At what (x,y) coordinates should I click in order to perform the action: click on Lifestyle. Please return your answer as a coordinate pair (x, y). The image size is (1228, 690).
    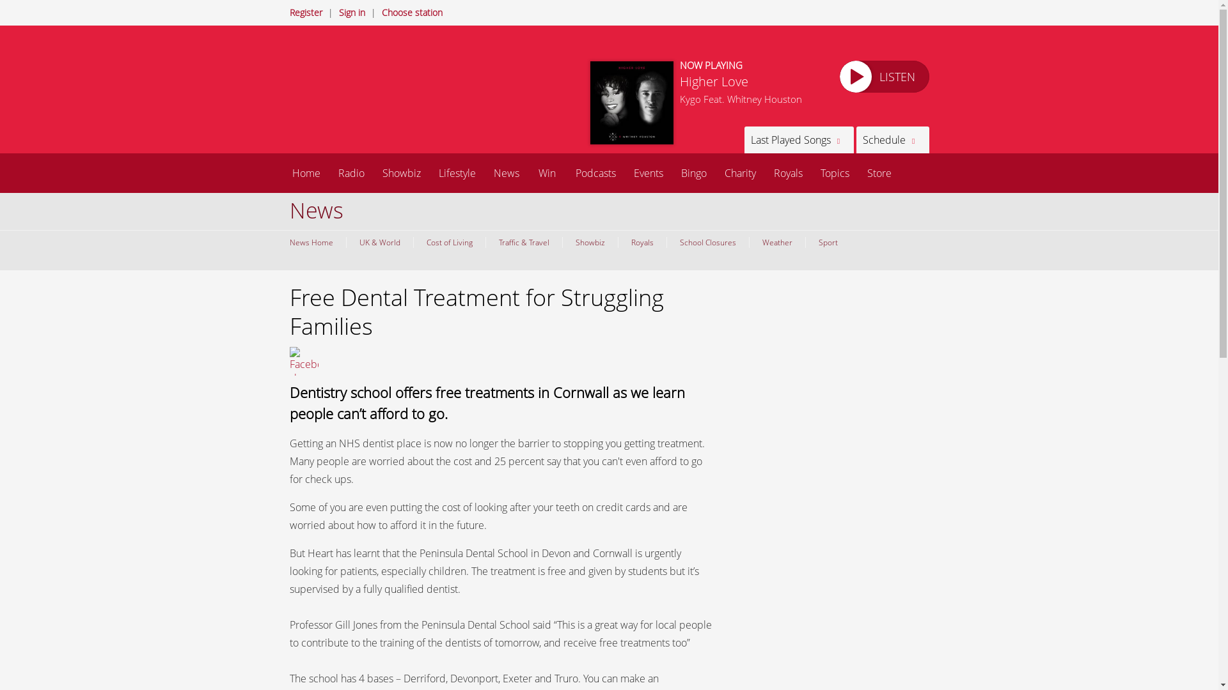
    Looking at the image, I should click on (457, 172).